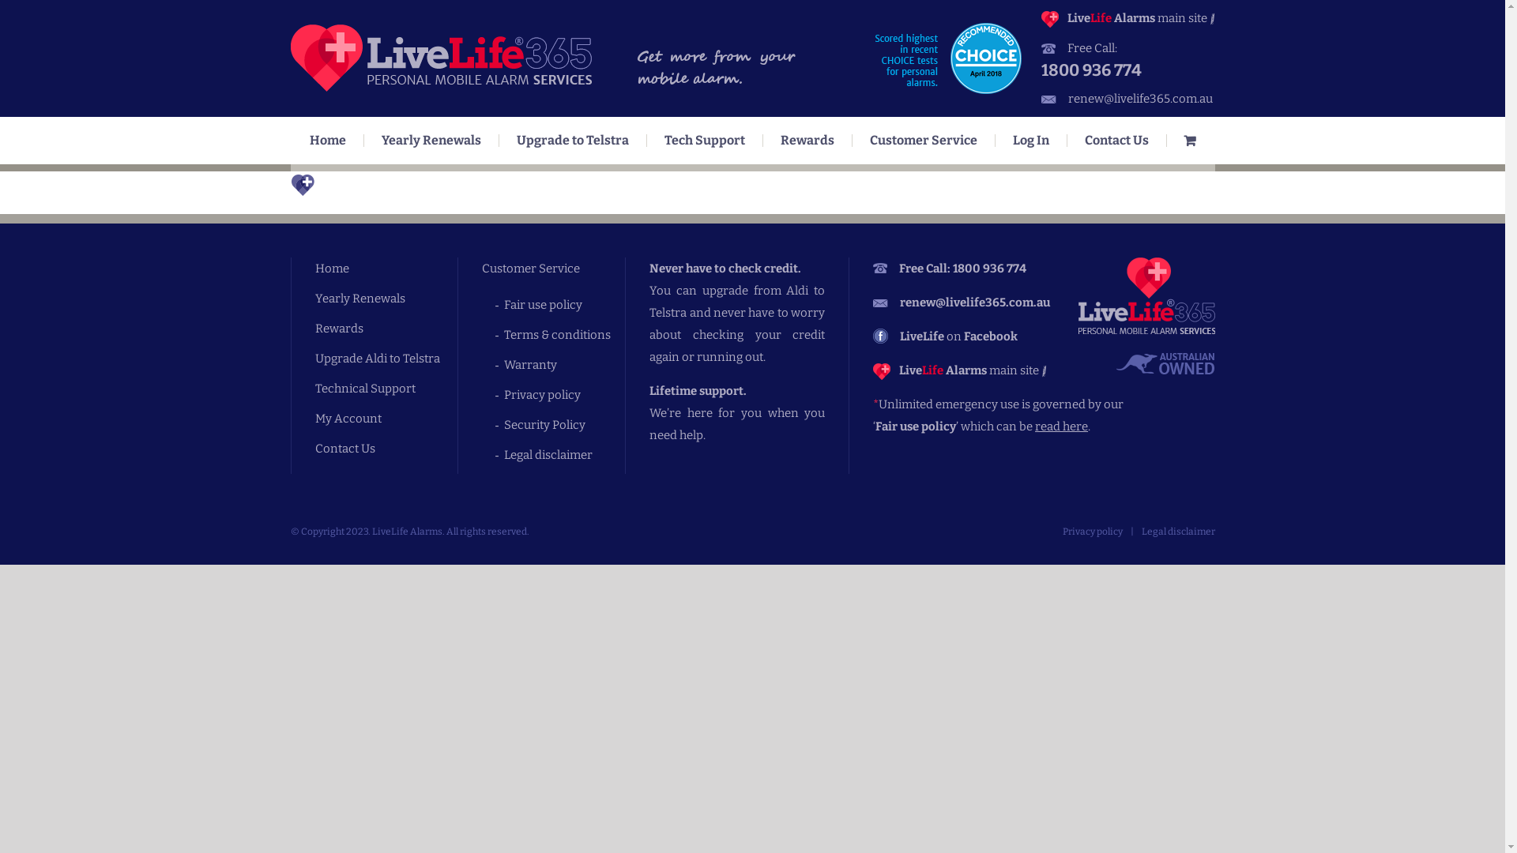  What do you see at coordinates (1062, 426) in the screenshot?
I see `read here` at bounding box center [1062, 426].